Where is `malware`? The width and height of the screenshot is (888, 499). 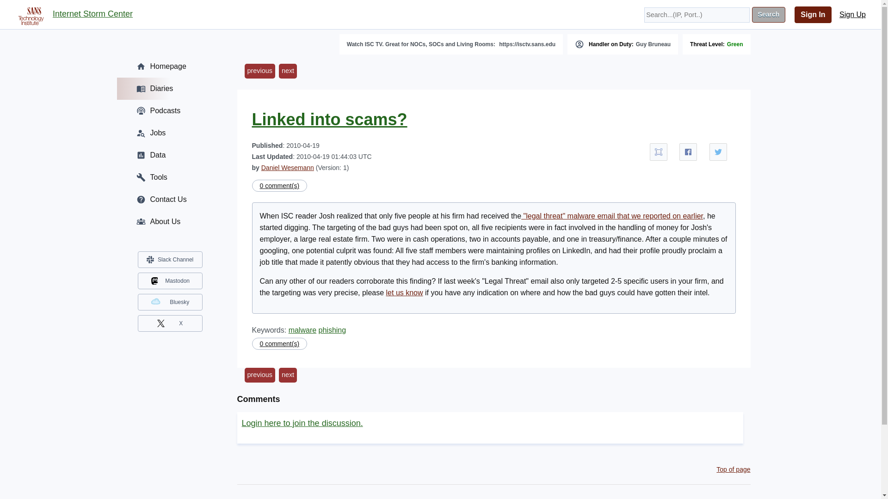
malware is located at coordinates (302, 330).